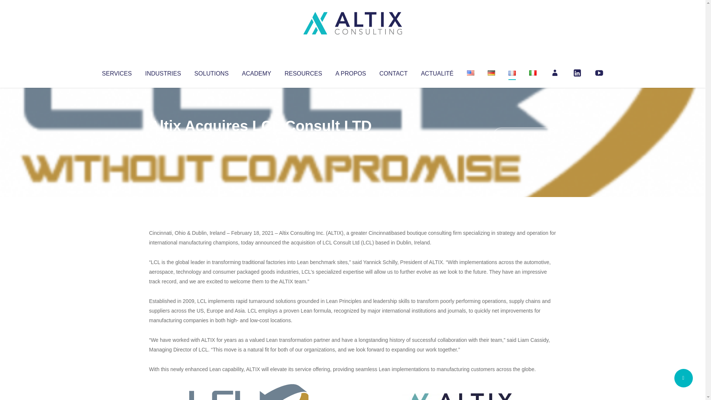 This screenshot has height=400, width=711. Describe the element at coordinates (163, 141) in the screenshot. I see `Articles par Altix` at that location.